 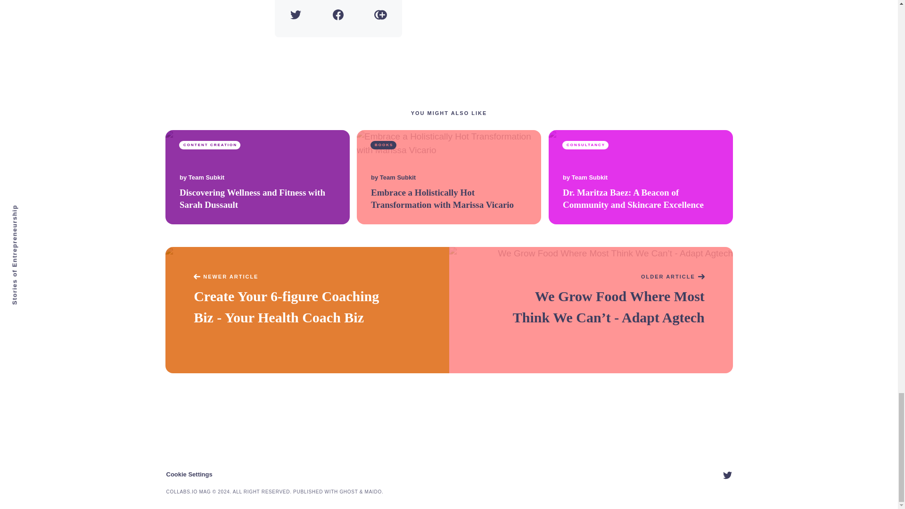 I want to click on Team Subkit, so click(x=398, y=178).